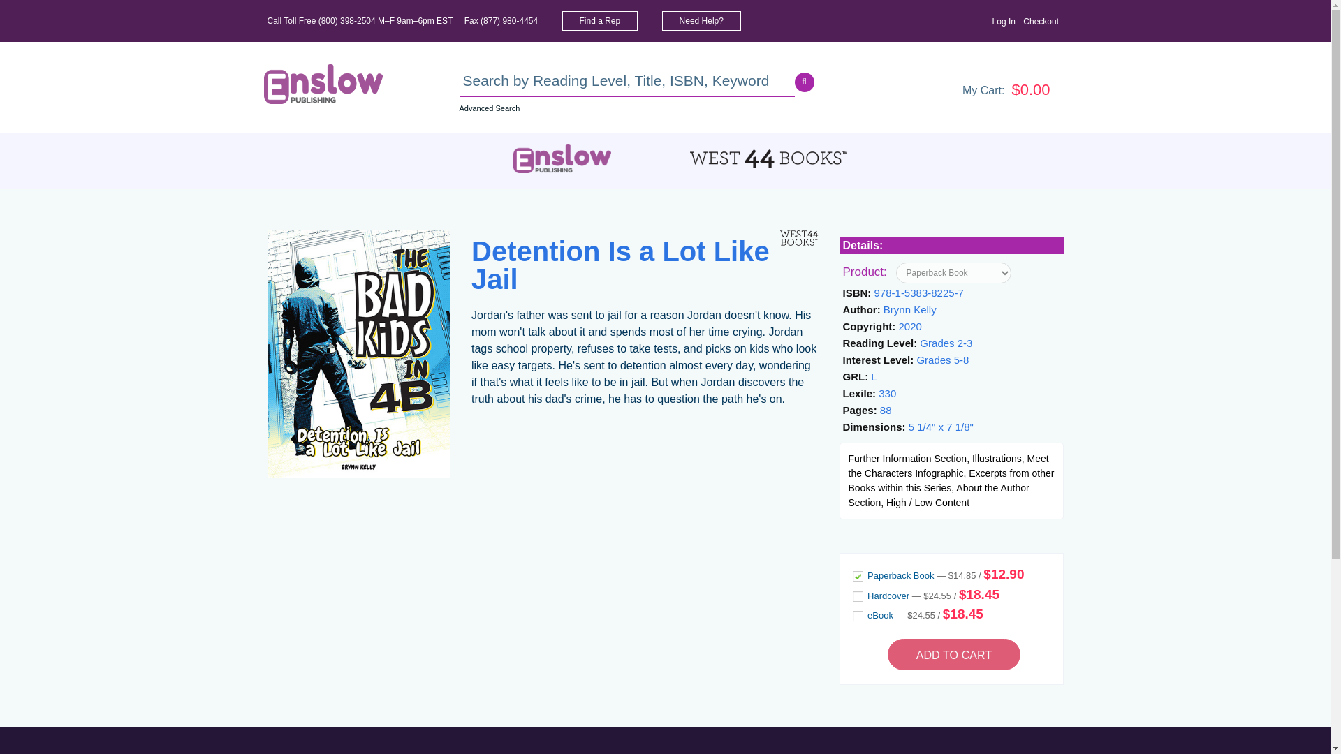 This screenshot has width=1341, height=754. What do you see at coordinates (701, 21) in the screenshot?
I see `Need Help?` at bounding box center [701, 21].